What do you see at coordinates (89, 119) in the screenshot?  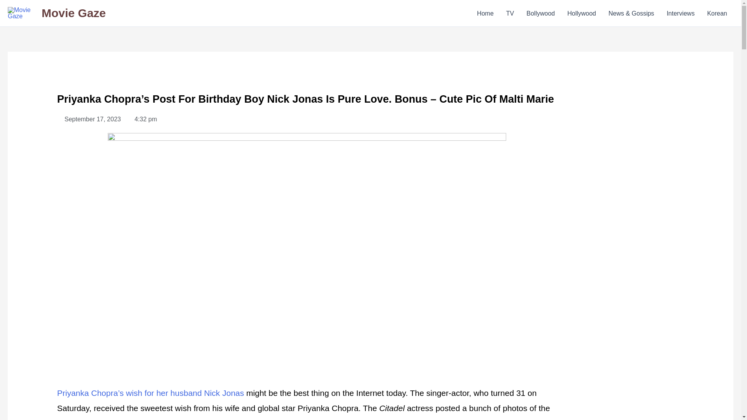 I see `September 17, 2023` at bounding box center [89, 119].